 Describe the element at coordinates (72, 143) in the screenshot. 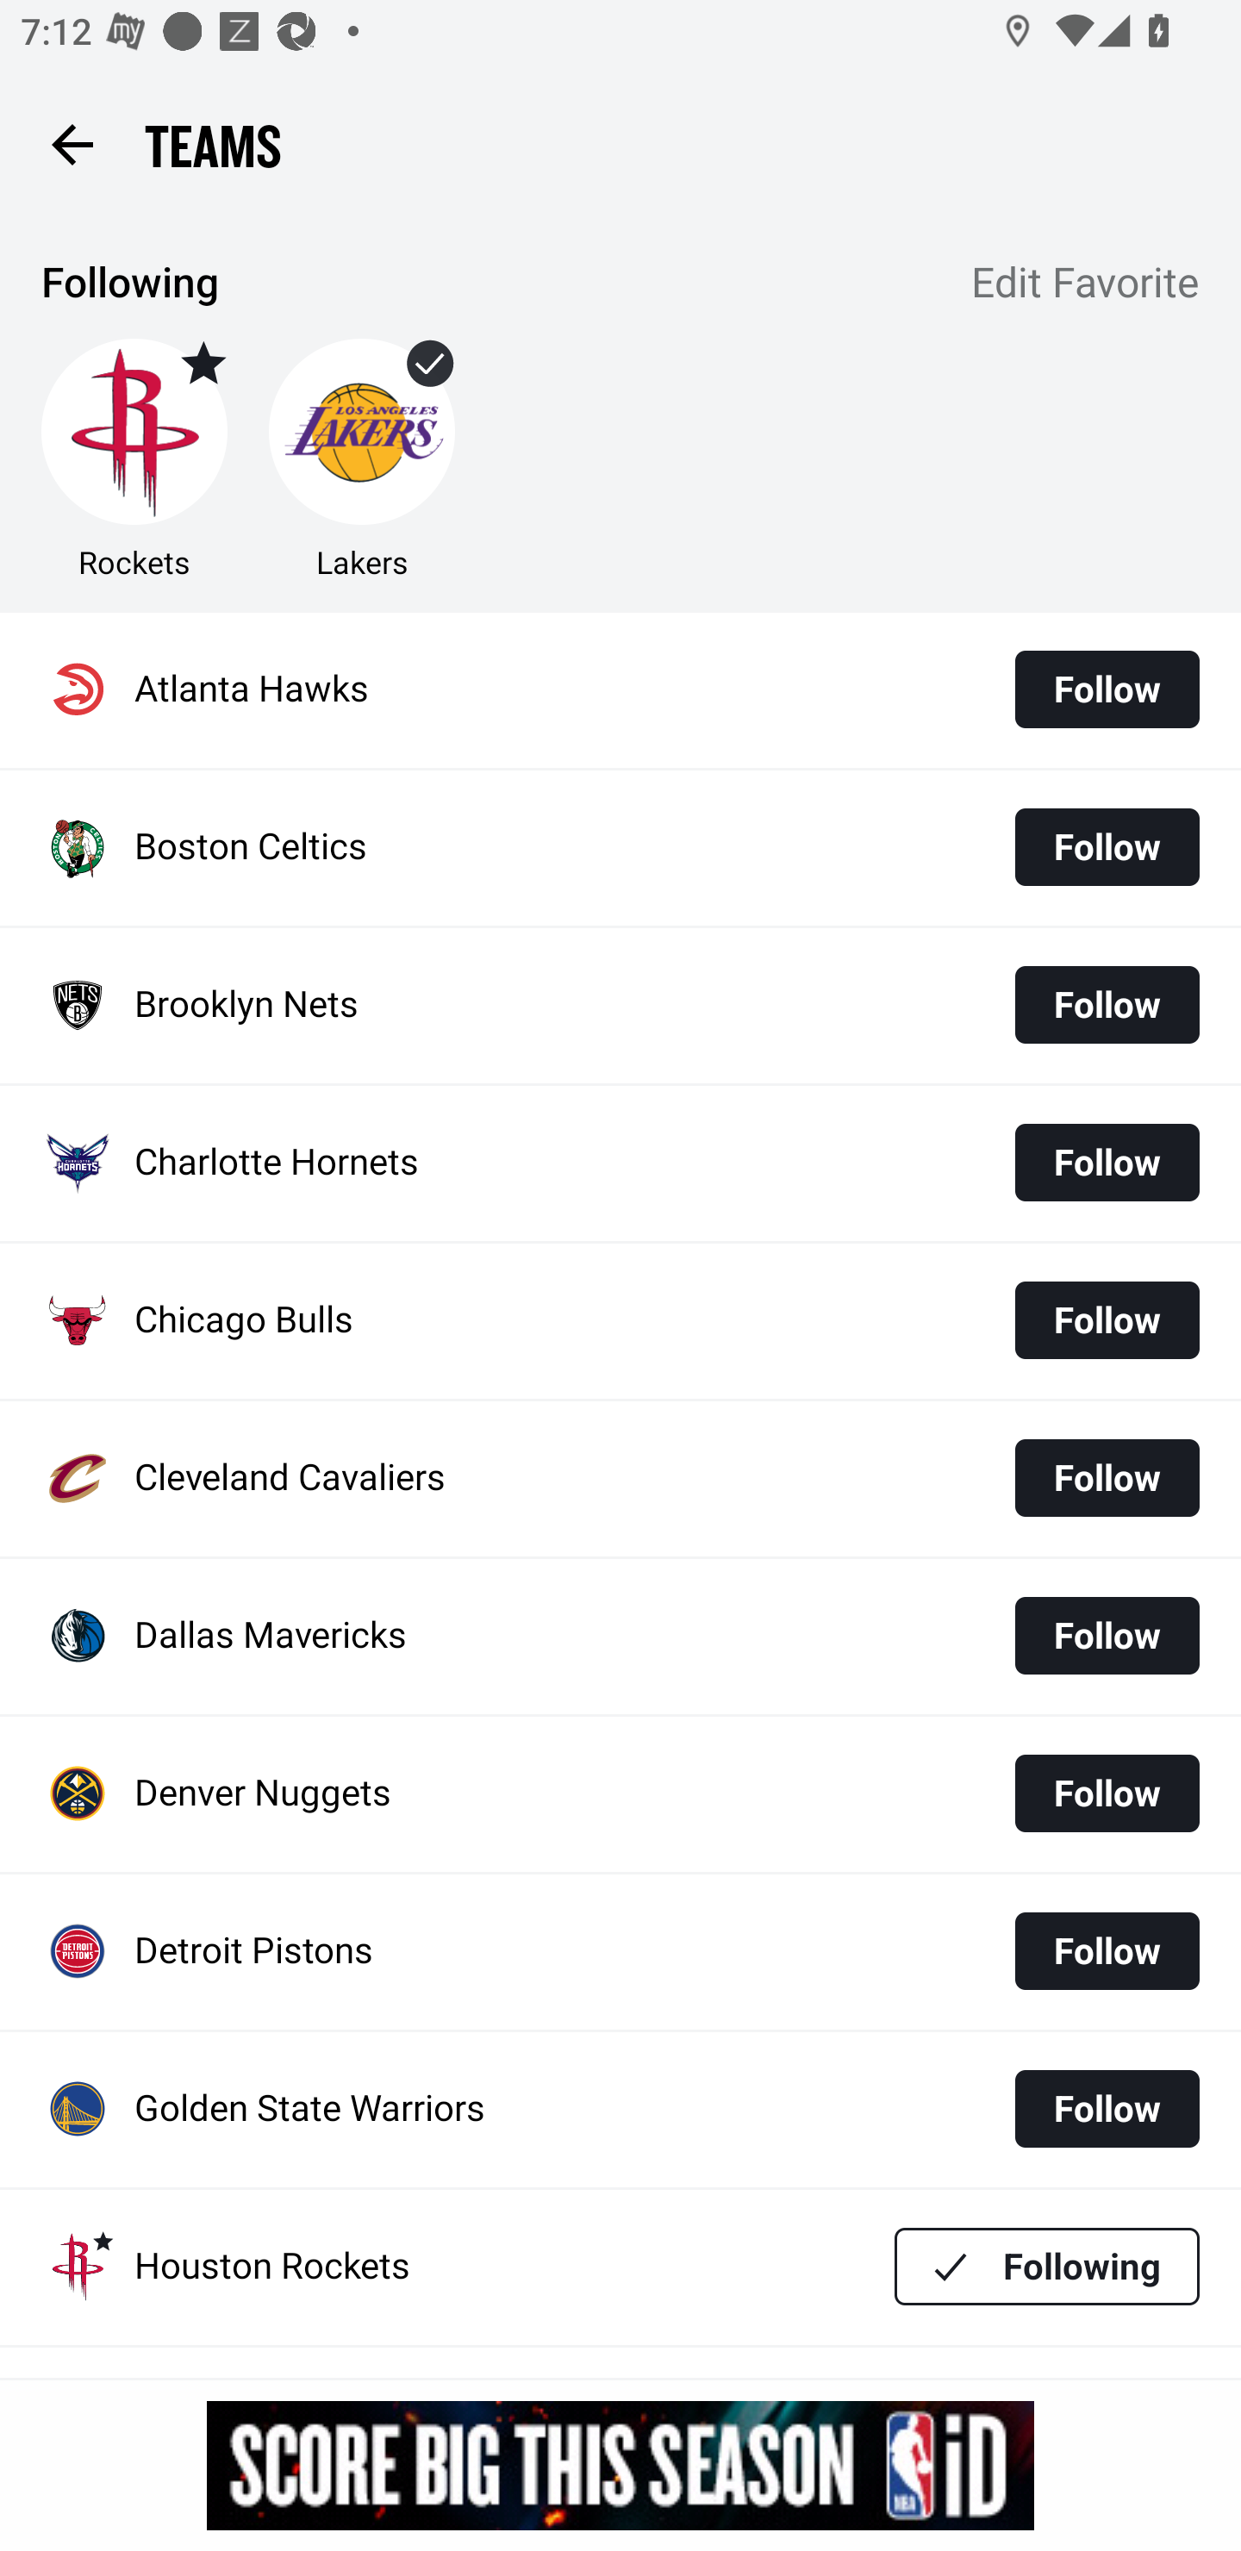

I see `Back button` at that location.